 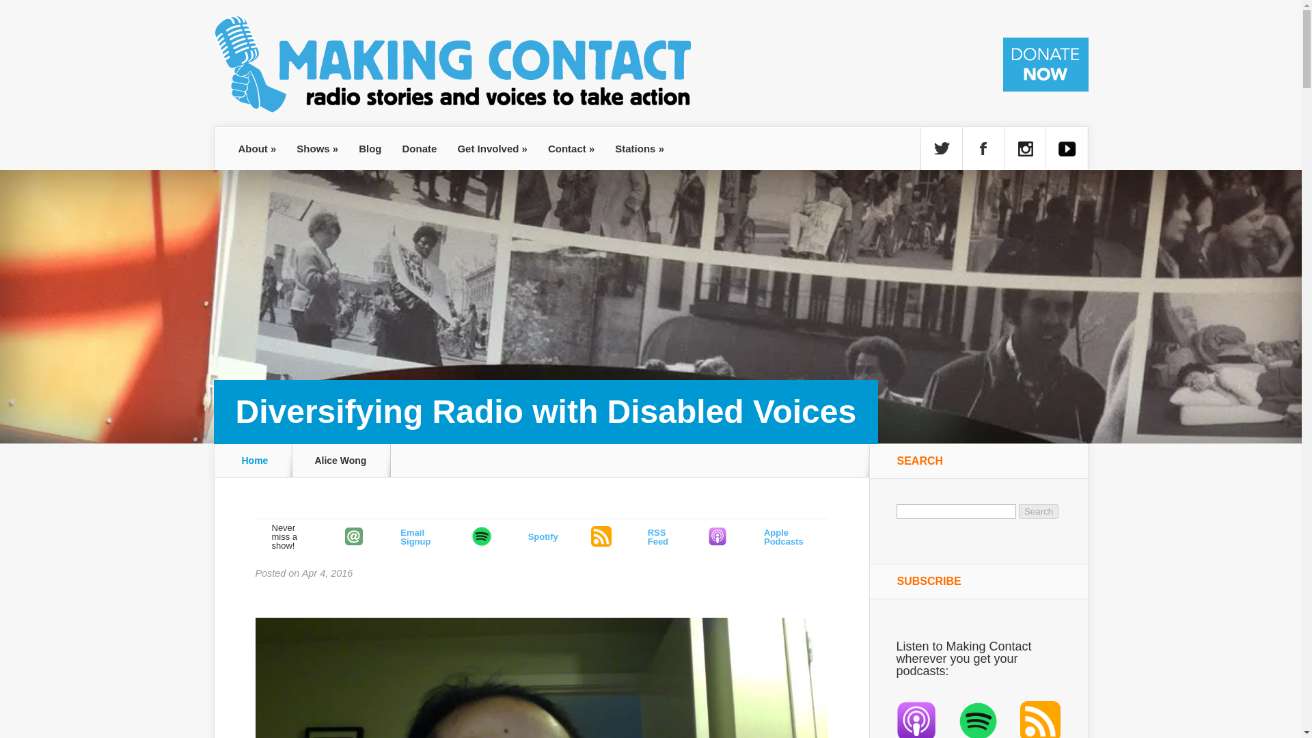 What do you see at coordinates (717, 536) in the screenshot?
I see `iTunes logo` at bounding box center [717, 536].